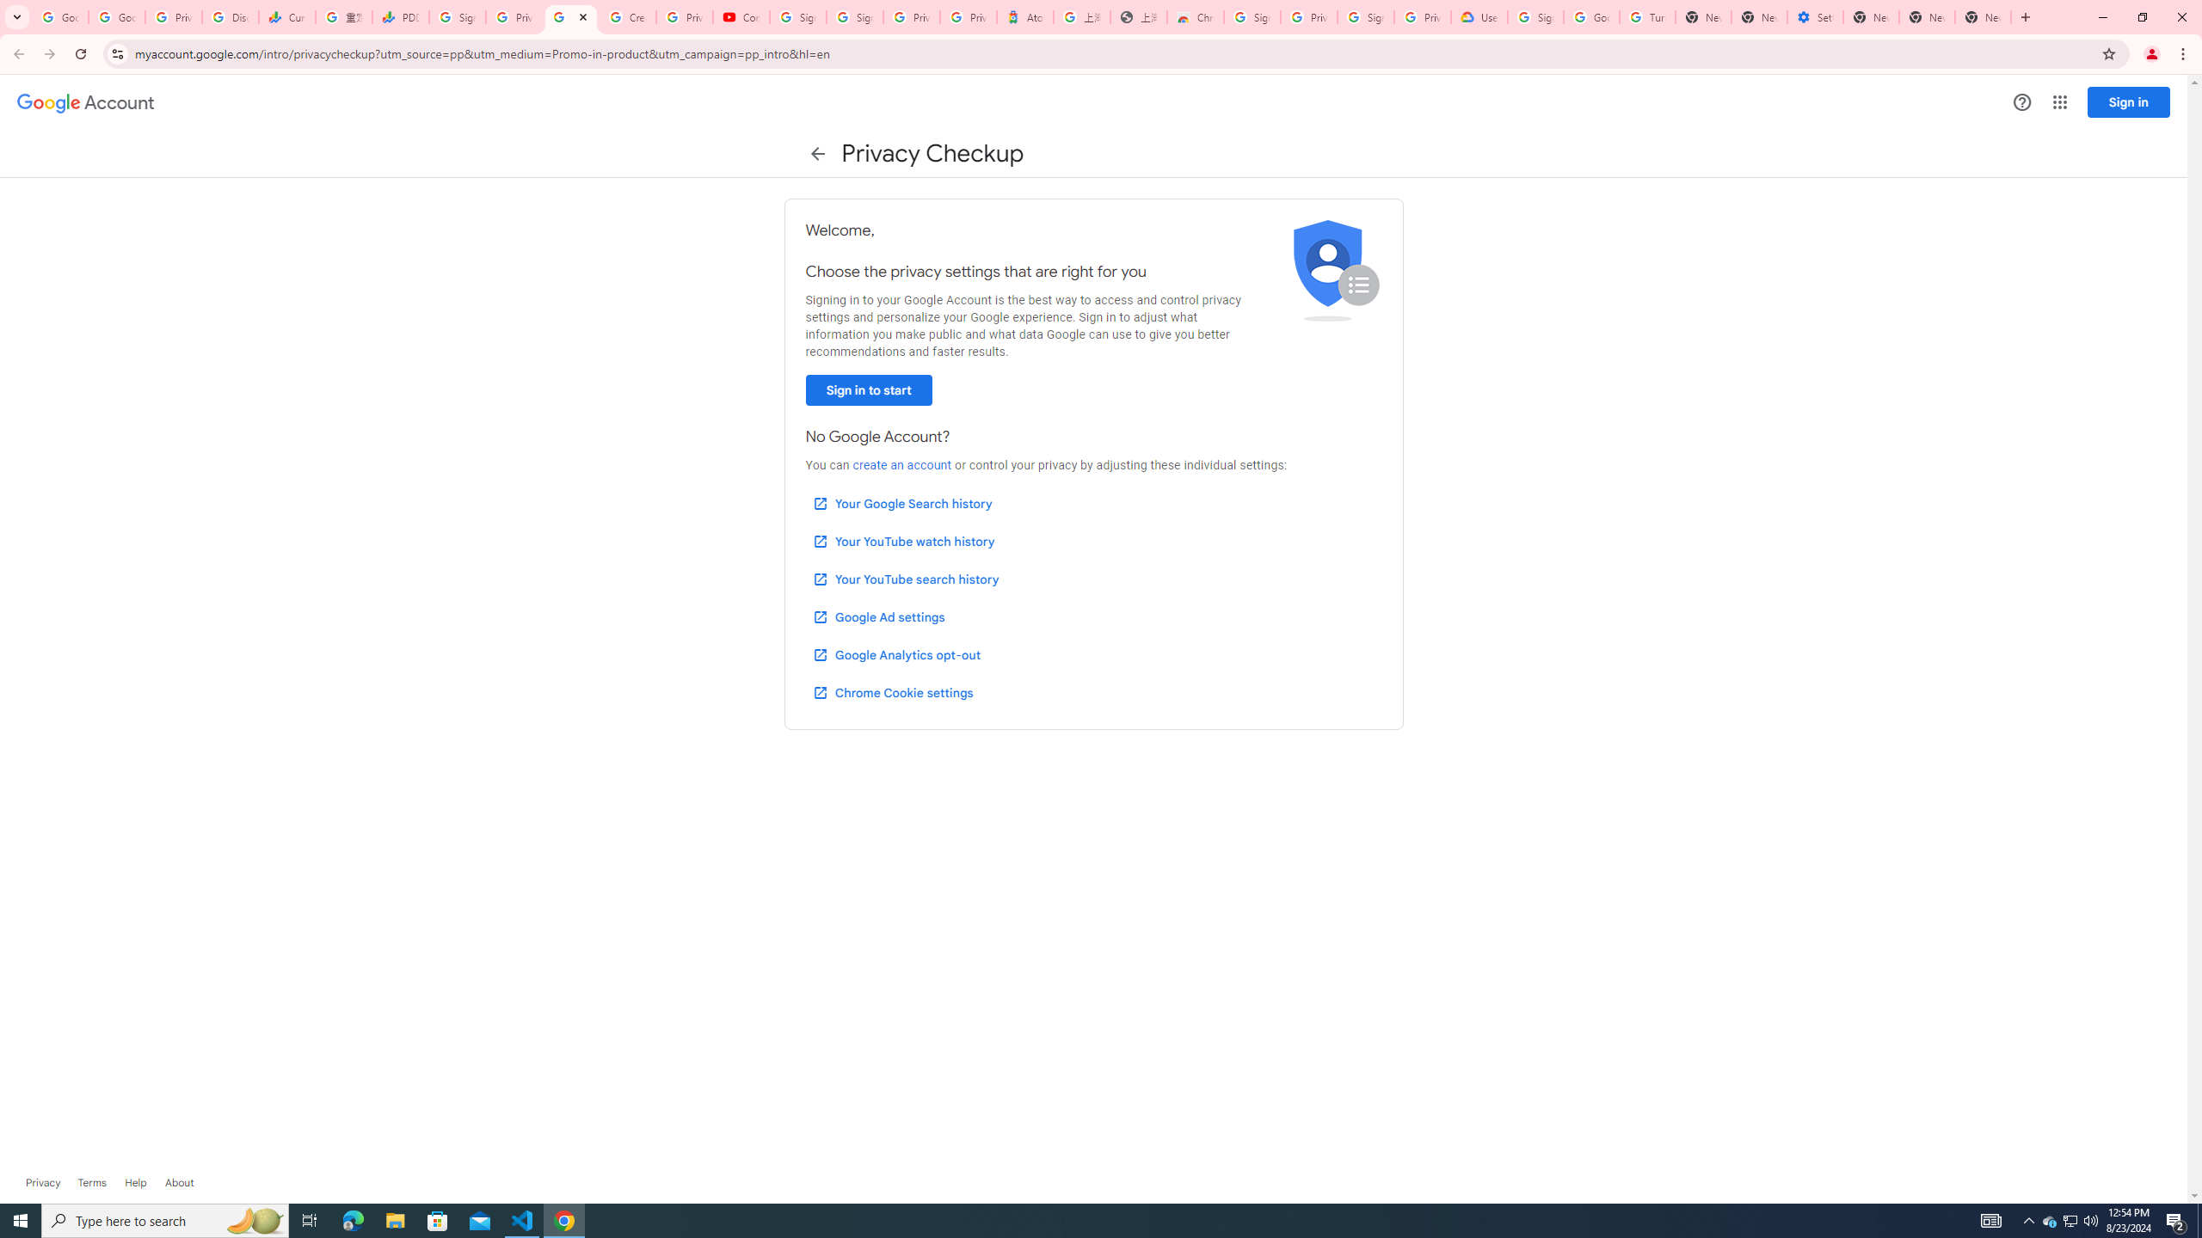  What do you see at coordinates (855, 17) in the screenshot?
I see `Sign in - Google Accounts` at bounding box center [855, 17].